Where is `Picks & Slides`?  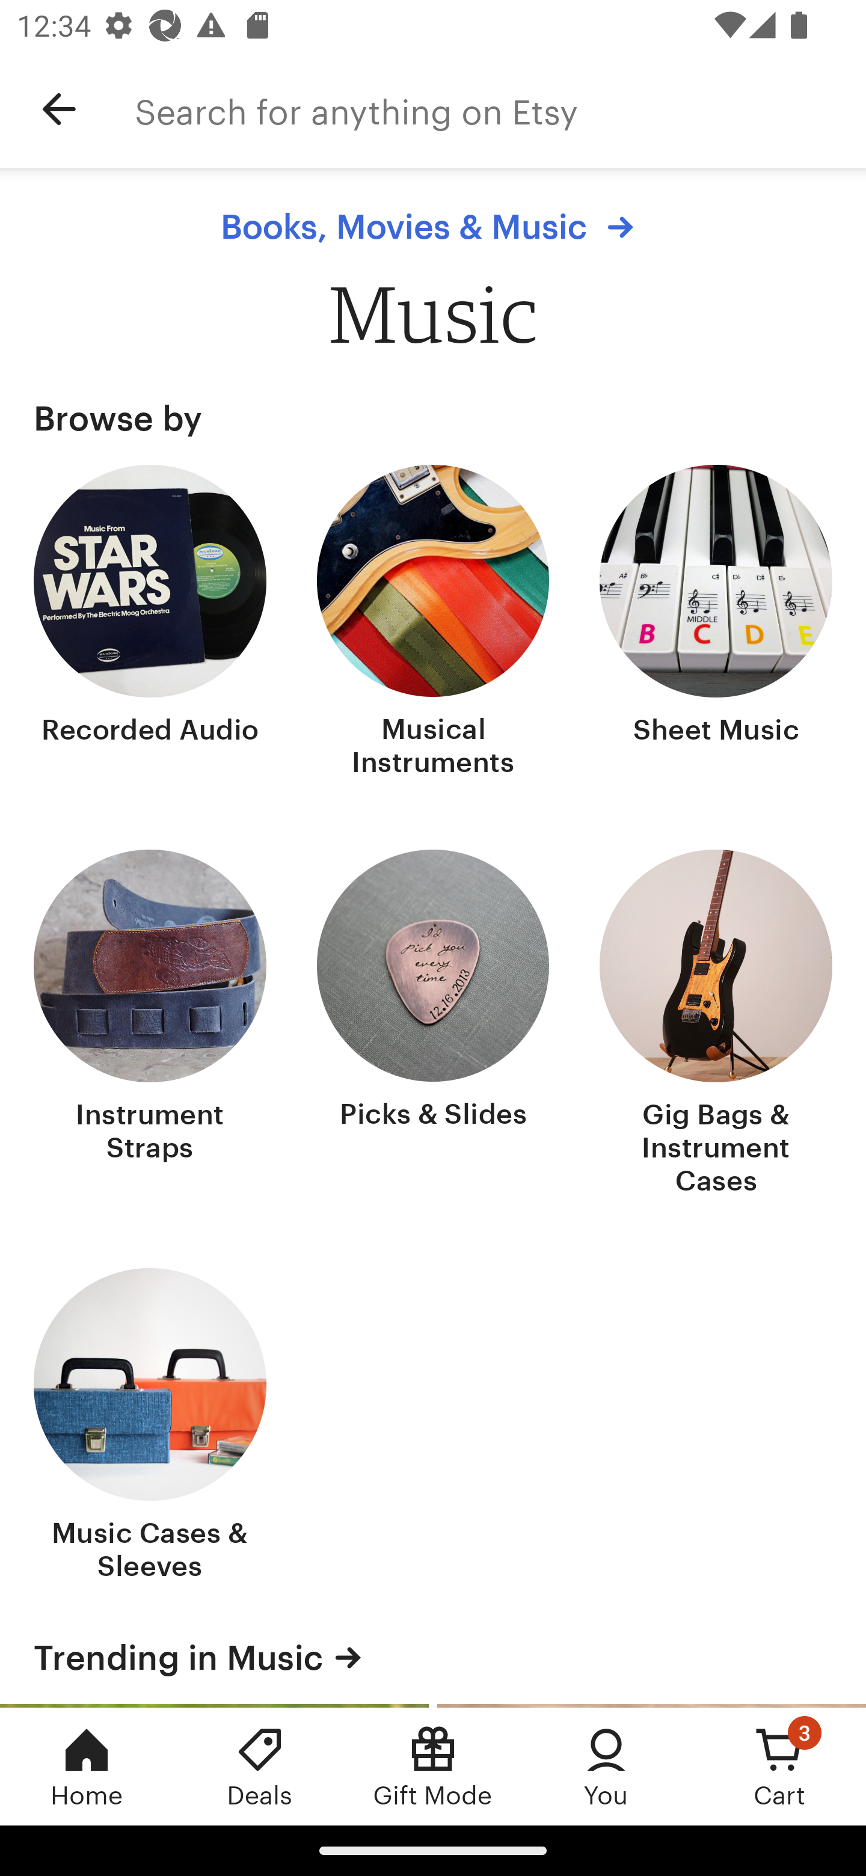
Picks & Slides is located at coordinates (433, 1025).